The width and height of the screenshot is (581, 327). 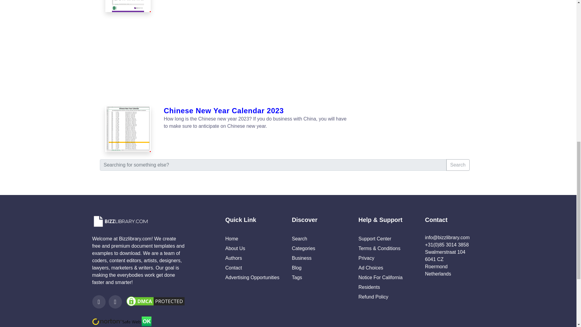 I want to click on Ad Choices, so click(x=370, y=268).